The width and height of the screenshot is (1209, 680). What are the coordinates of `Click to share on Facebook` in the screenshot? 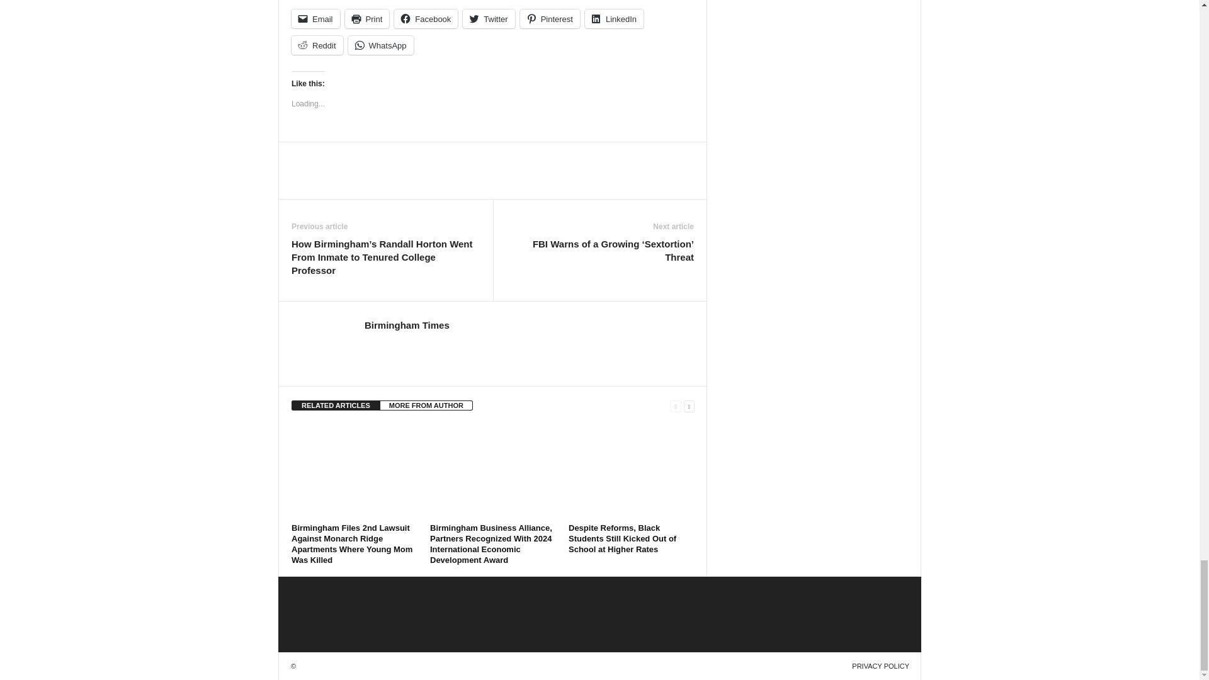 It's located at (426, 19).